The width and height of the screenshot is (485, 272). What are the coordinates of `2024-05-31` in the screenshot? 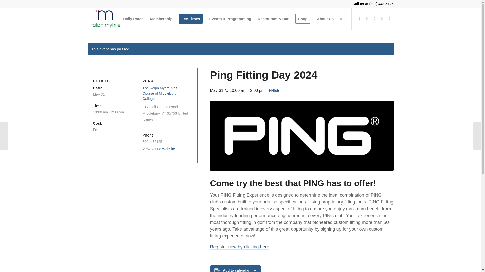 It's located at (99, 94).